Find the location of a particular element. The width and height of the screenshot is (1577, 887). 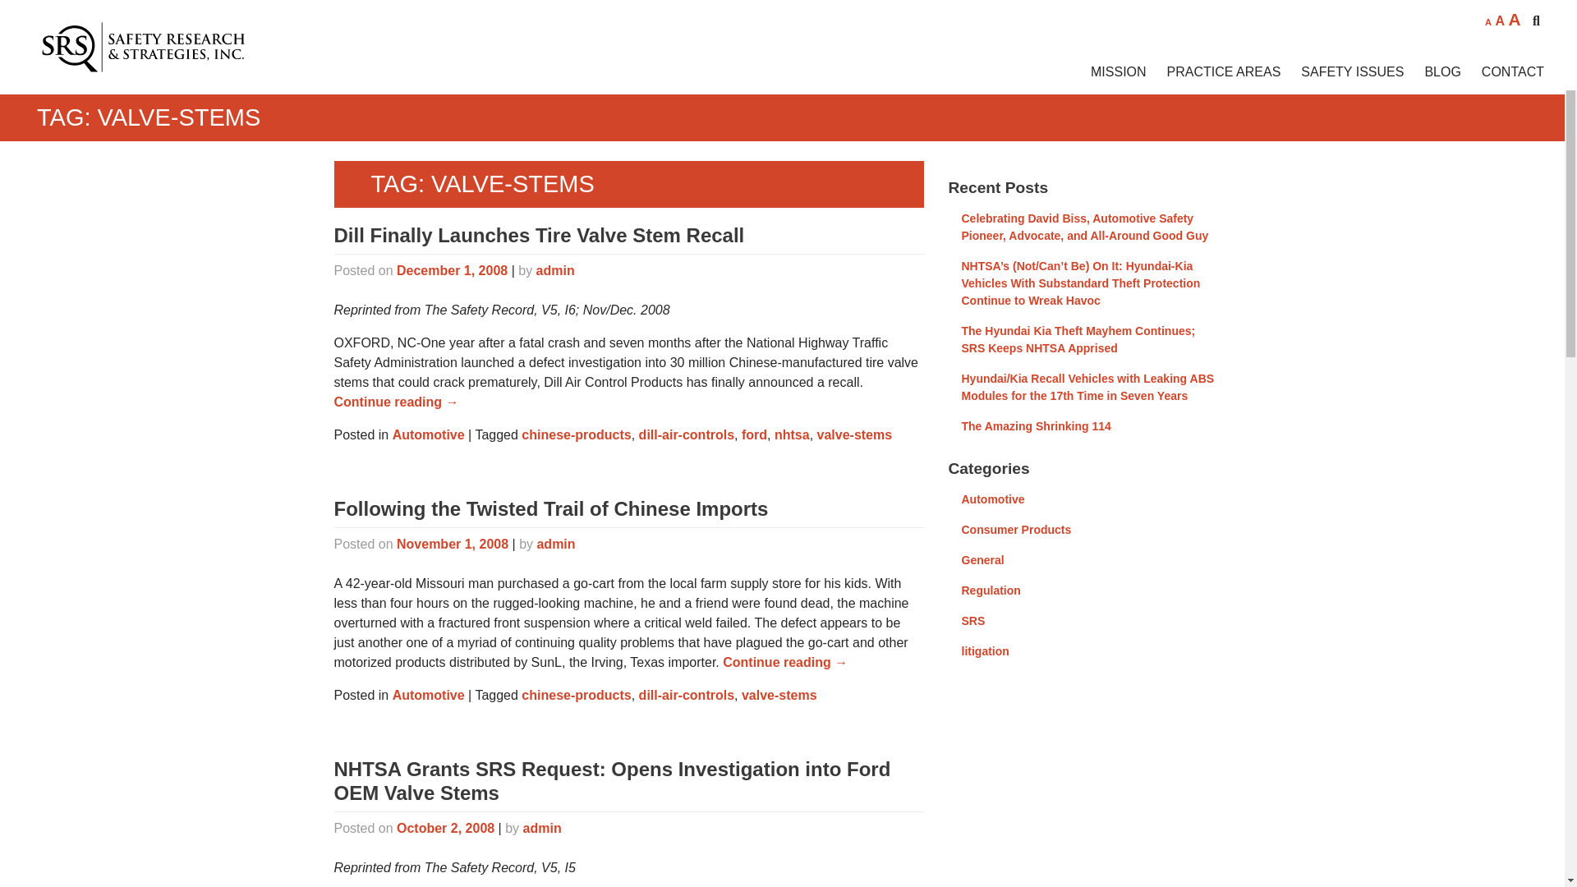

admin is located at coordinates (555, 270).